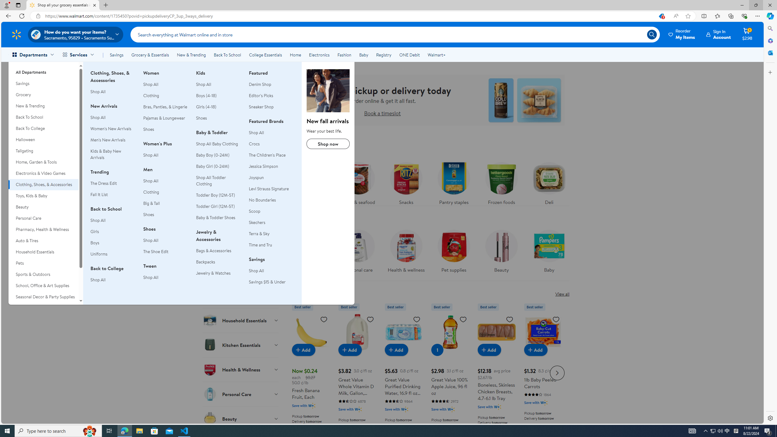 This screenshot has width=777, height=437. I want to click on Scoop, so click(271, 211).